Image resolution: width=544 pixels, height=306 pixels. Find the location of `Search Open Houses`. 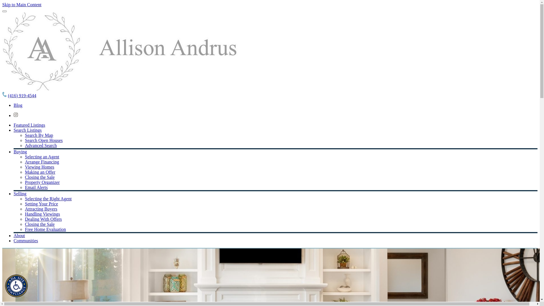

Search Open Houses is located at coordinates (44, 141).